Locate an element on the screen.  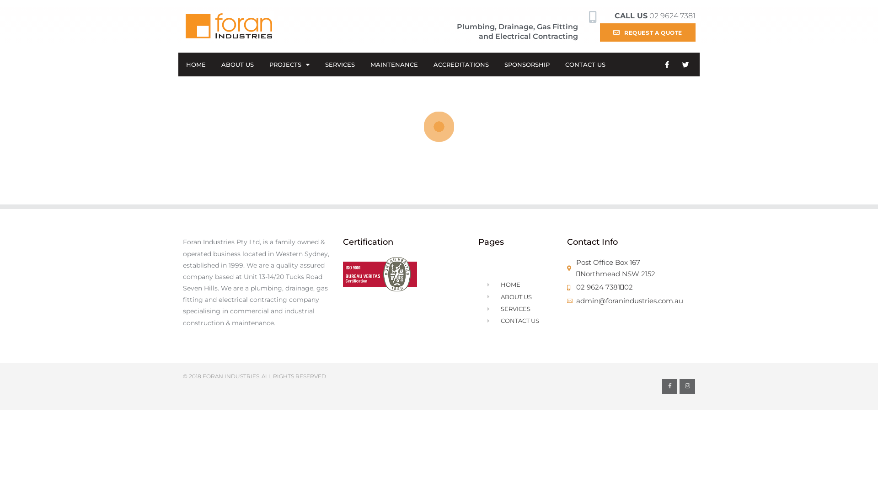
PROJECTS is located at coordinates (289, 64).